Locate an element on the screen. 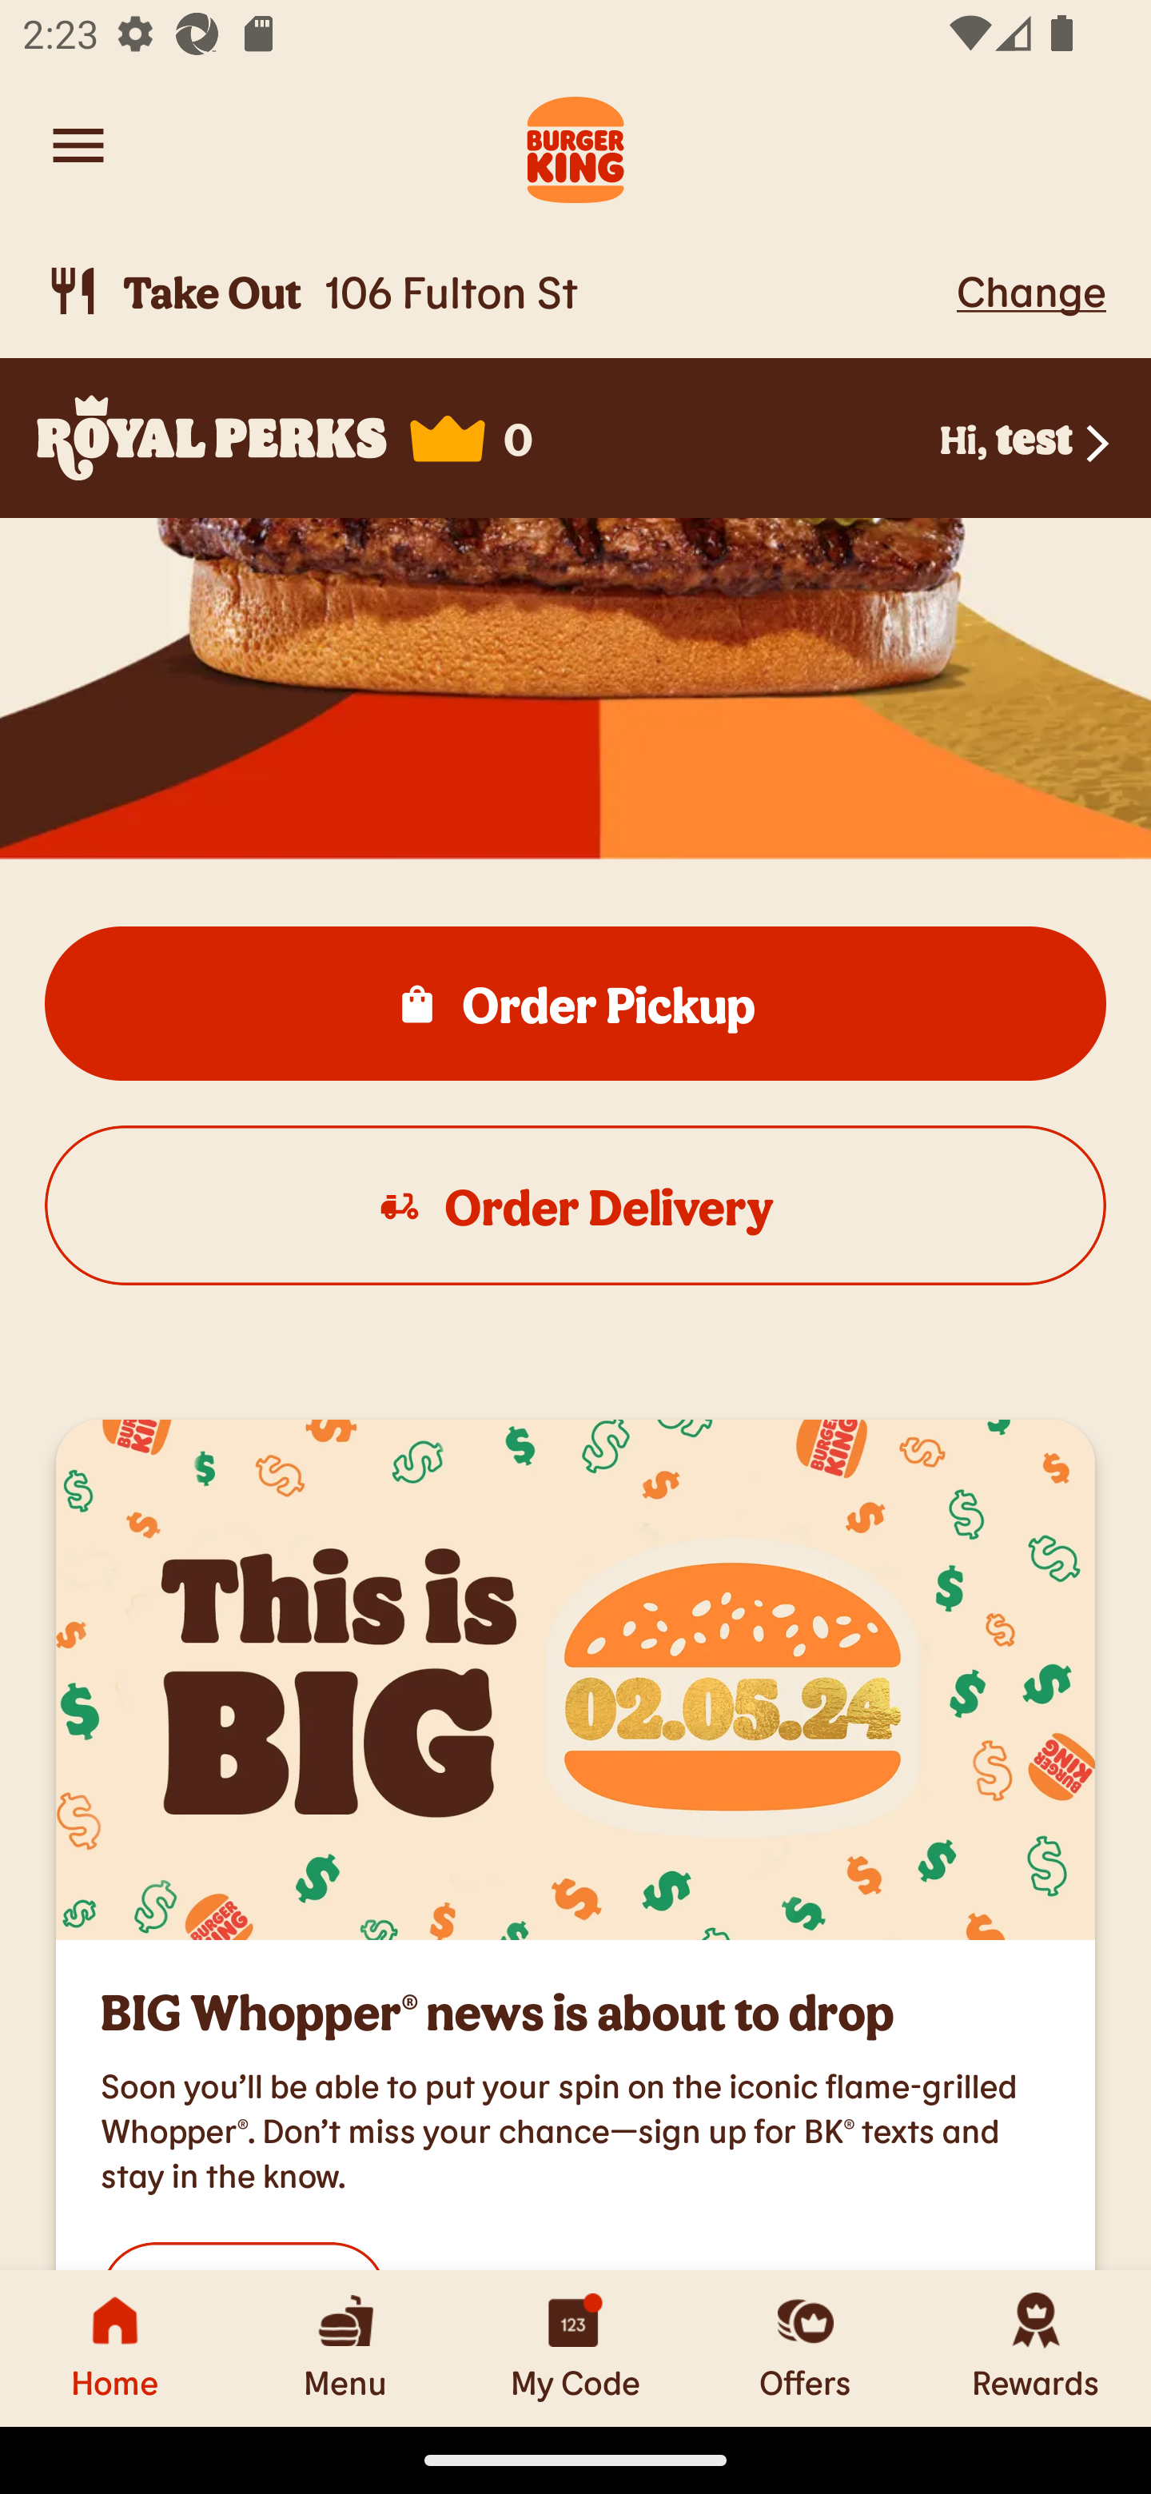  Burger King Logo. Navigate to Home is located at coordinates (575, 145).